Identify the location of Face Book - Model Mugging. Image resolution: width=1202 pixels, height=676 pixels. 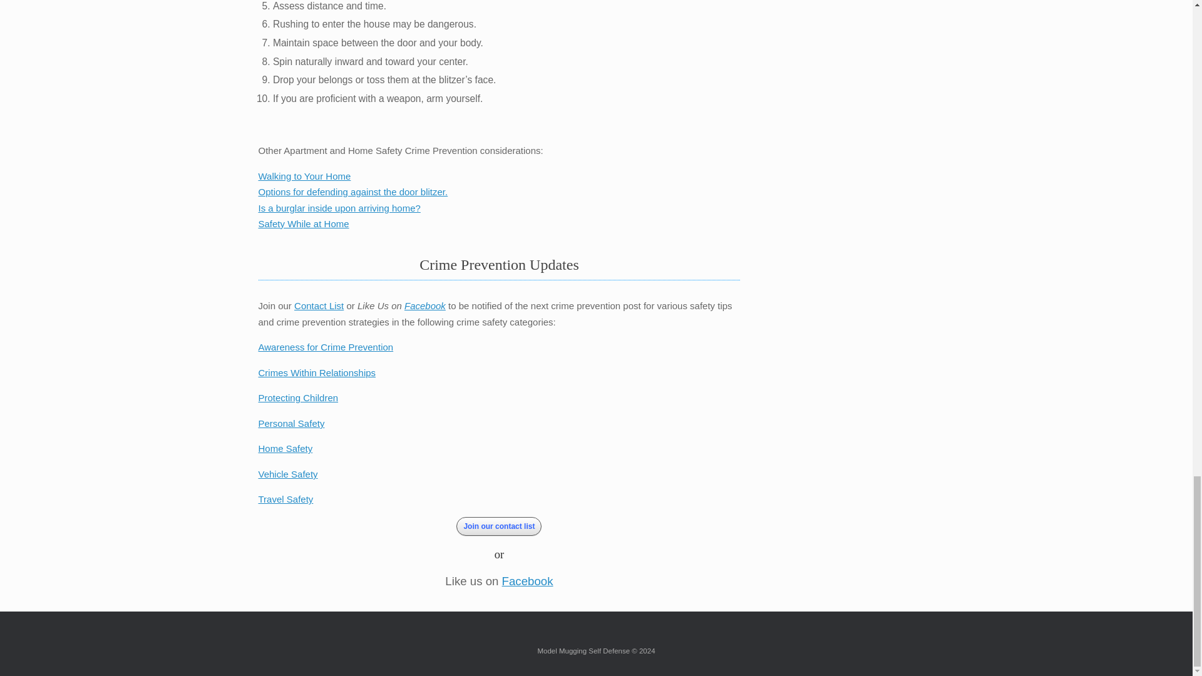
(424, 305).